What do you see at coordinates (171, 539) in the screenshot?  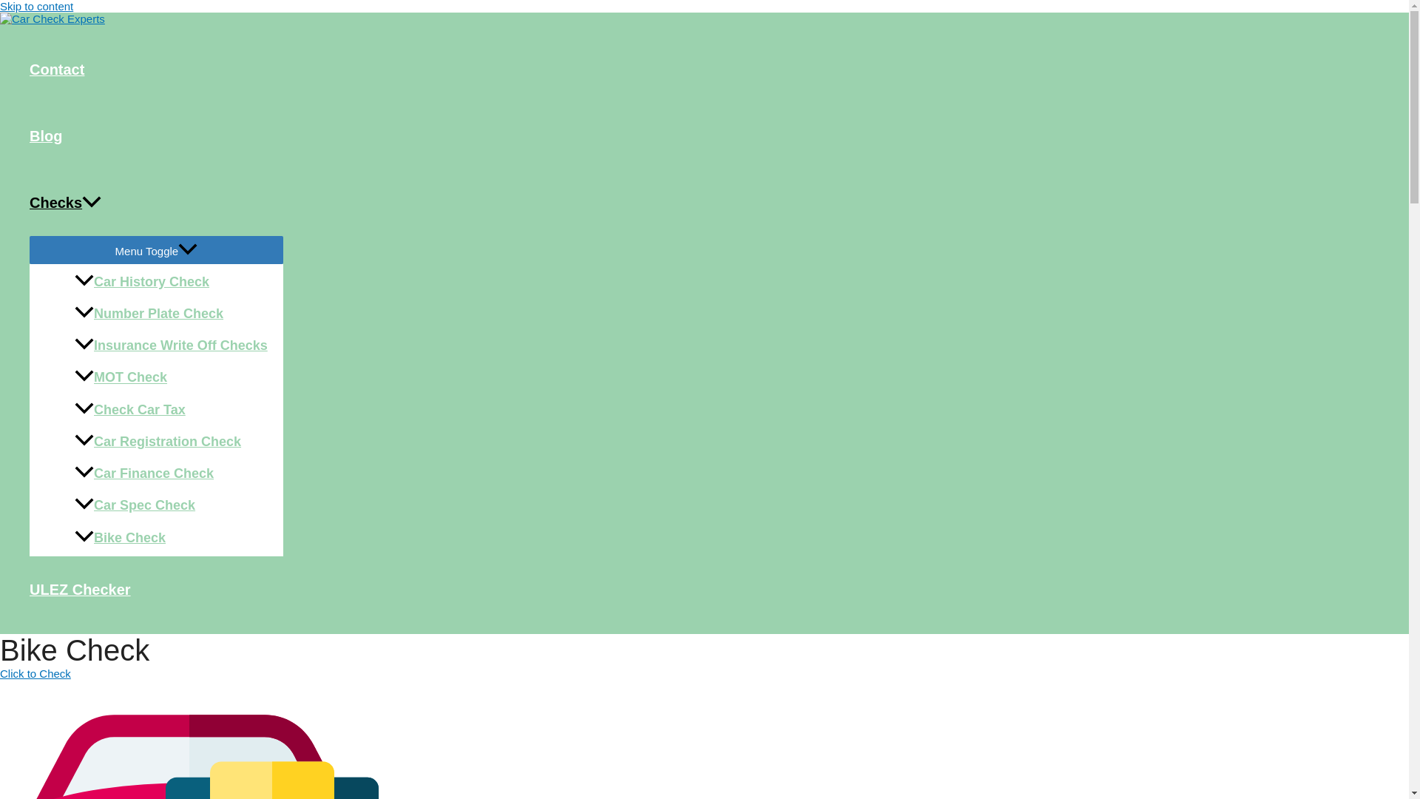 I see `Bike Check` at bounding box center [171, 539].